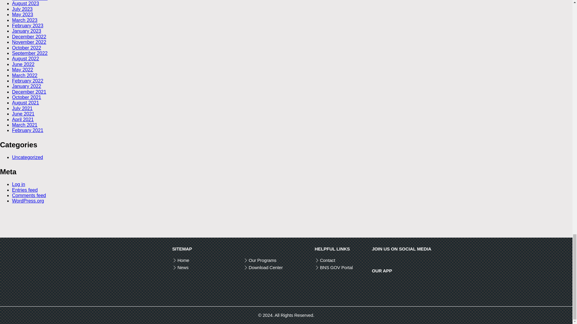 Image resolution: width=577 pixels, height=324 pixels. Describe the element at coordinates (374, 260) in the screenshot. I see `Facebook` at that location.